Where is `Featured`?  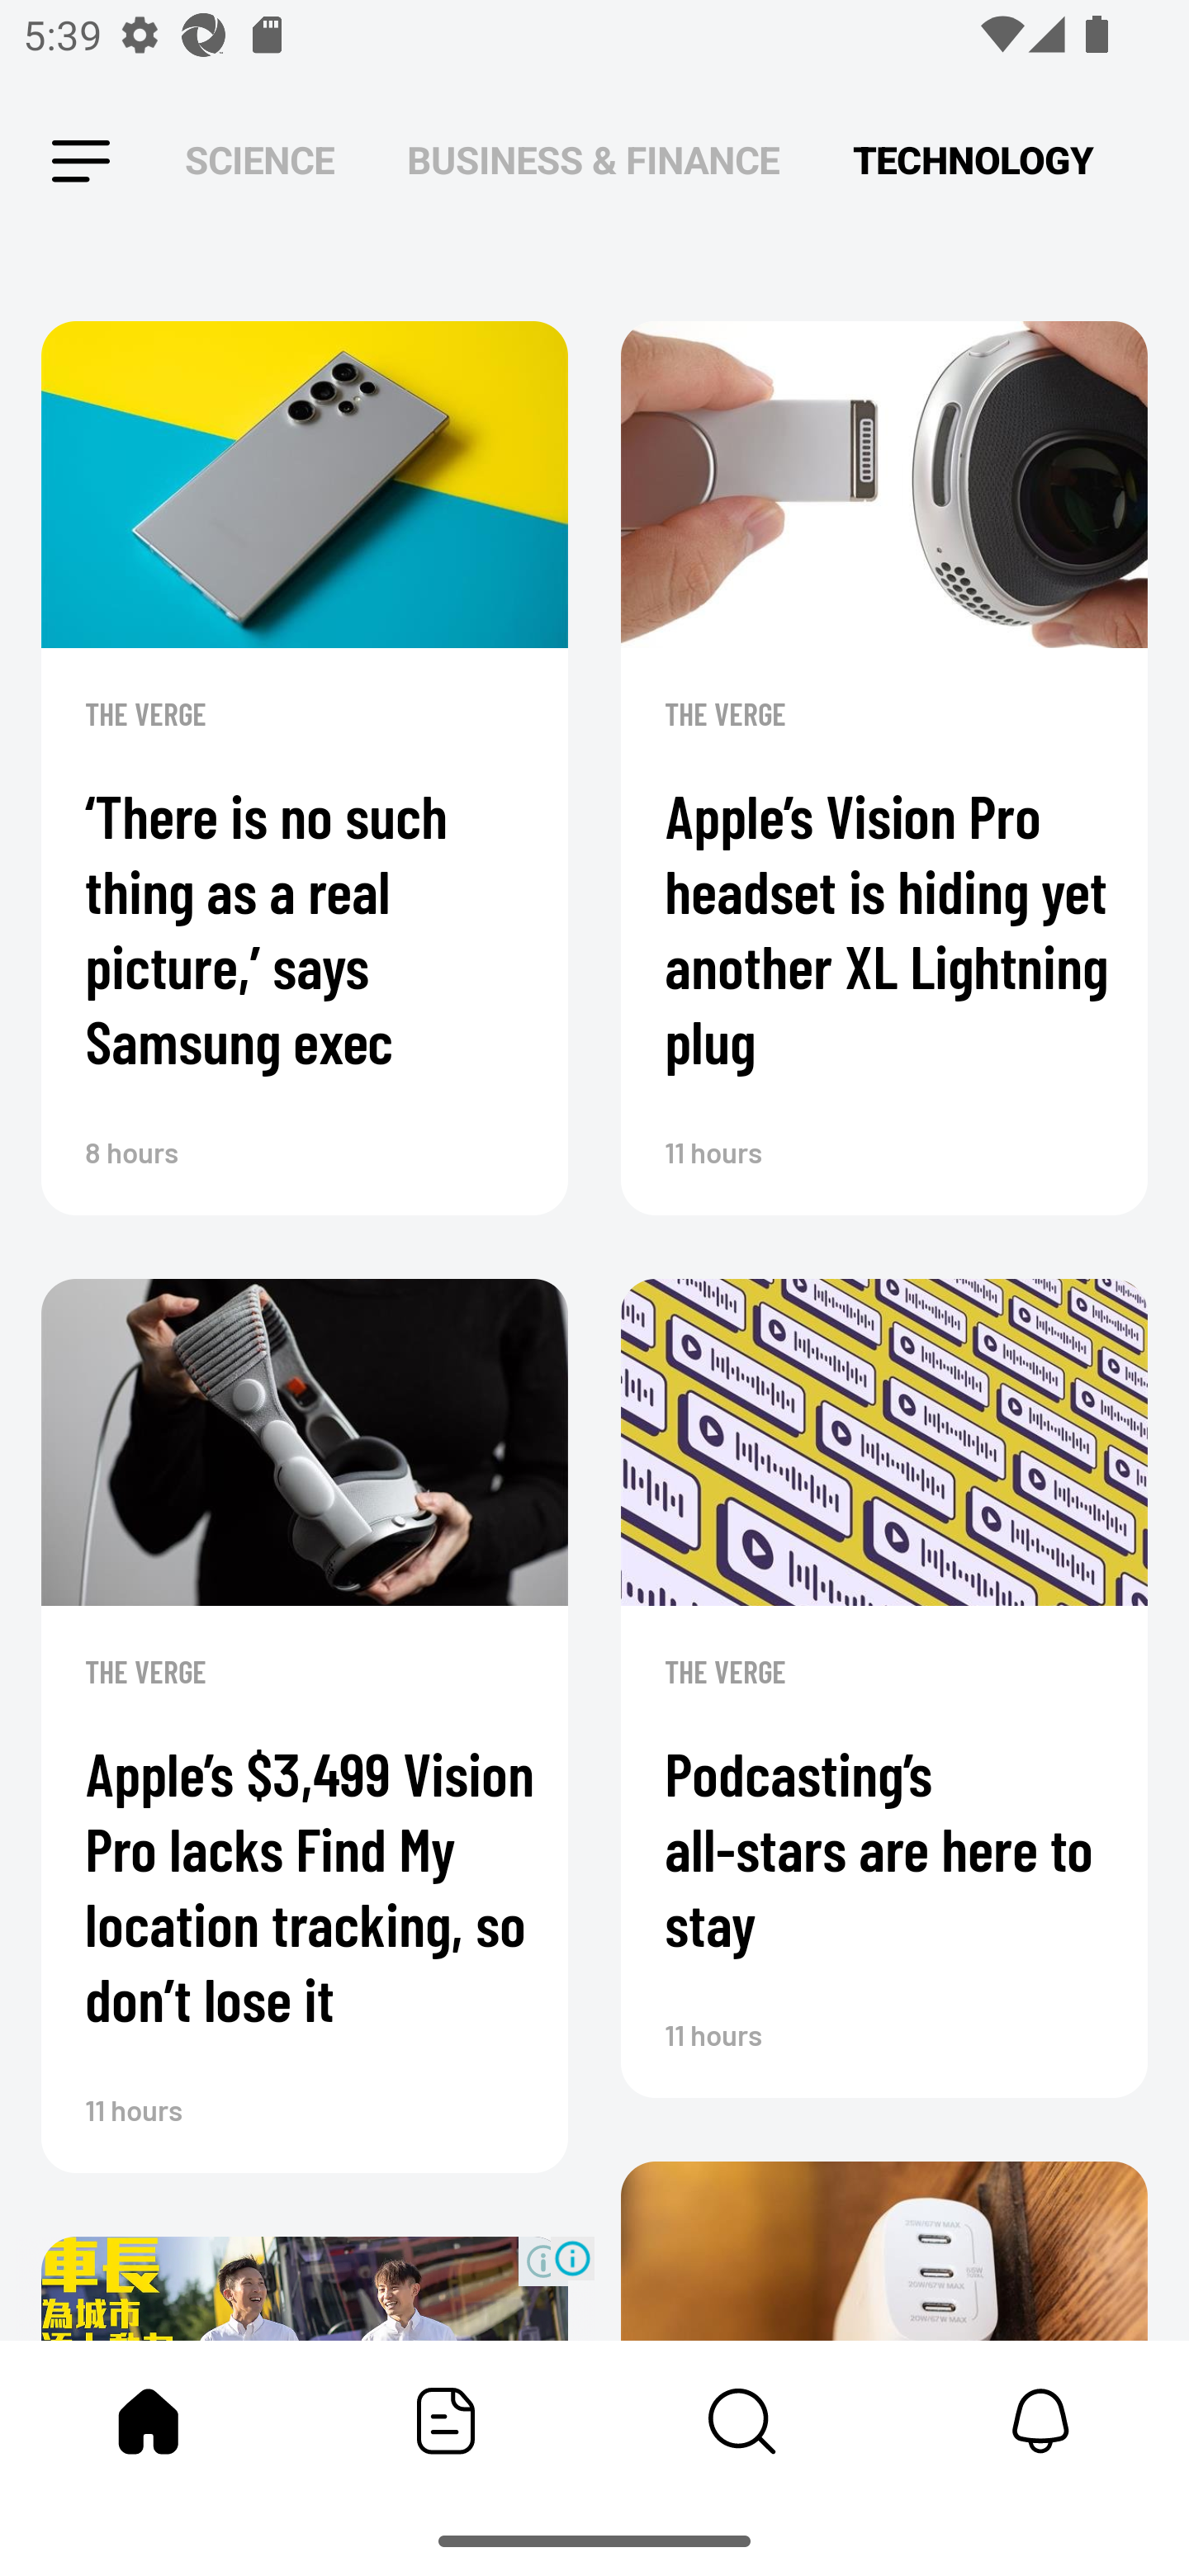
Featured is located at coordinates (446, 2421).